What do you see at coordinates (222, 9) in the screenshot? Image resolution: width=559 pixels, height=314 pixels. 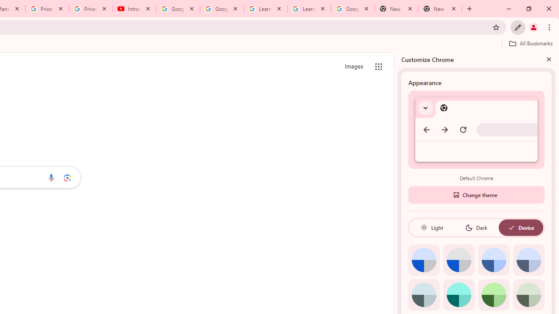 I see `Google Account Help` at bounding box center [222, 9].